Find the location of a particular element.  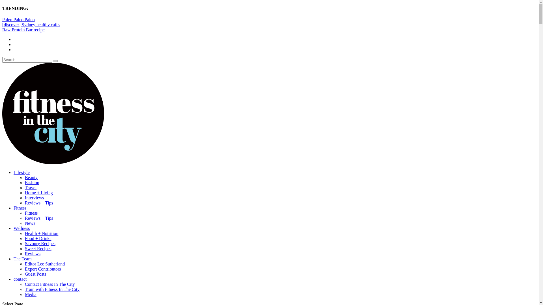

Reviews + Tips is located at coordinates (39, 203).